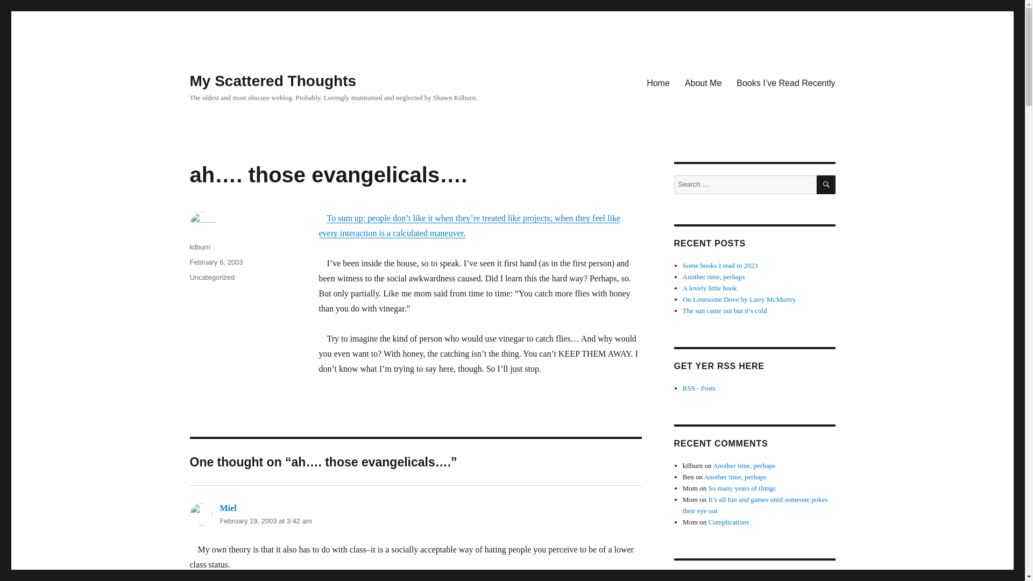  Describe the element at coordinates (699, 388) in the screenshot. I see `Subscribe to posts` at that location.